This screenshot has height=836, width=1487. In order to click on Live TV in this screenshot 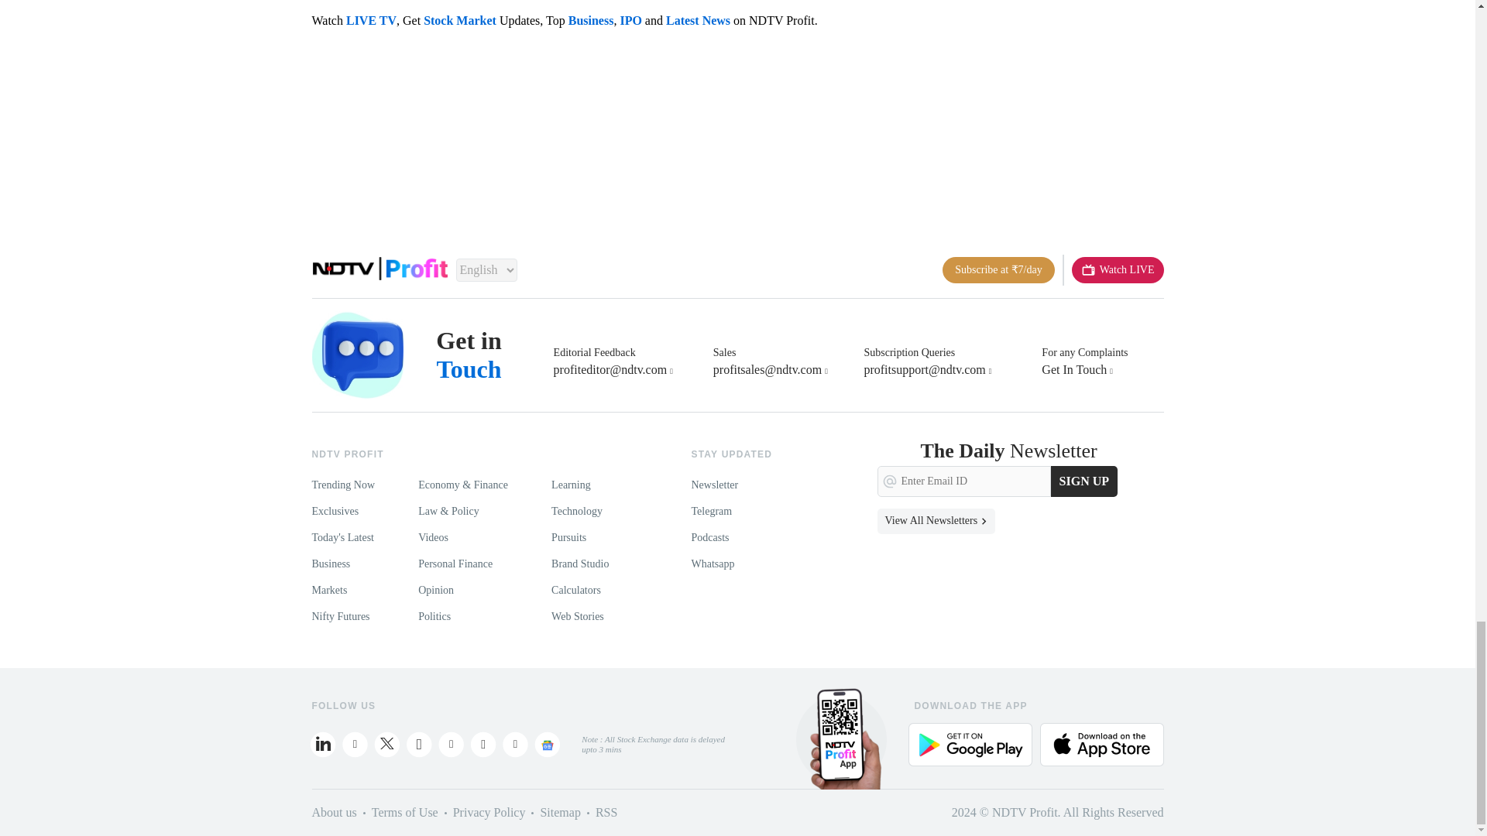, I will do `click(1118, 269)`.